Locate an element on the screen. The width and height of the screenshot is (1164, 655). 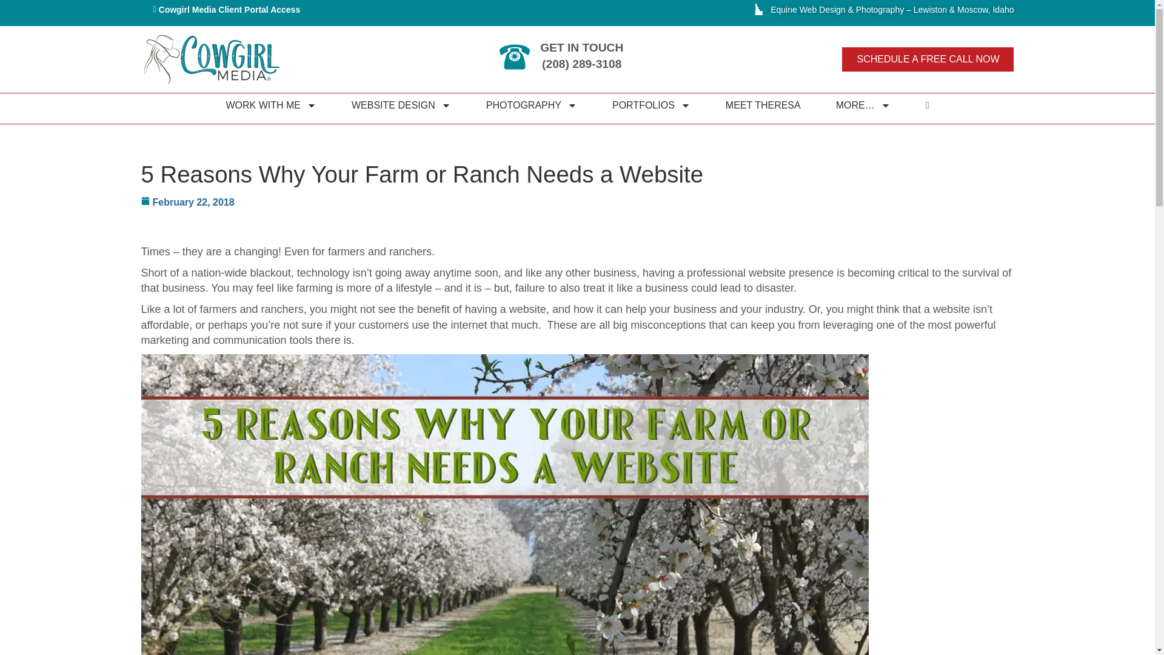
PORTFOLIOS is located at coordinates (651, 106).